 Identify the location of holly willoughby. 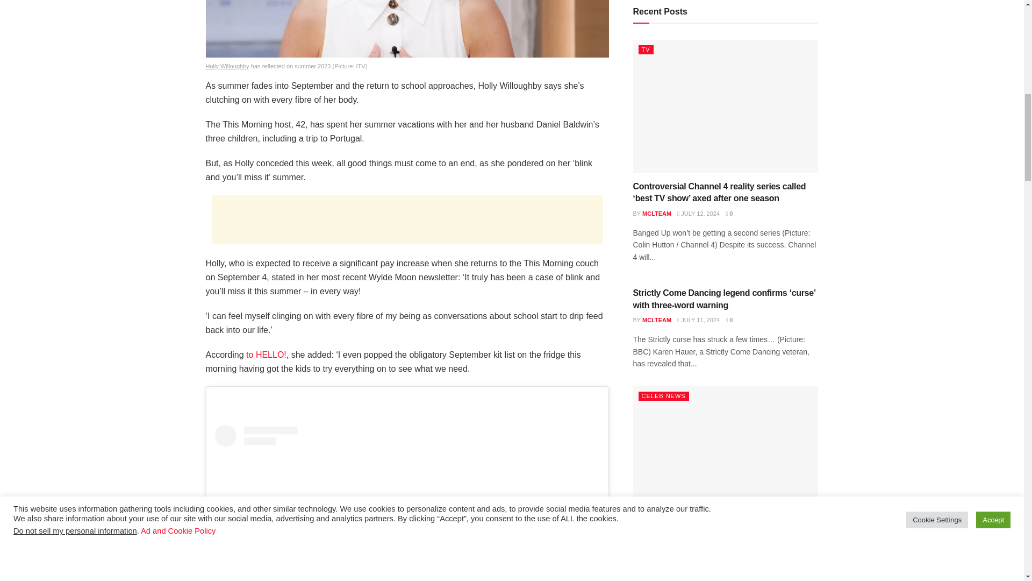
(227, 66).